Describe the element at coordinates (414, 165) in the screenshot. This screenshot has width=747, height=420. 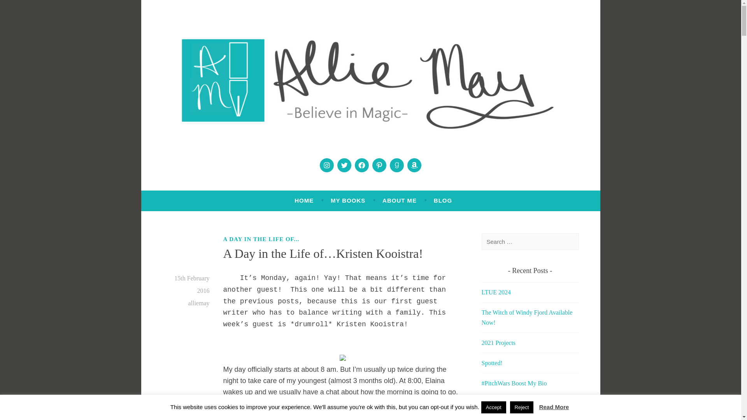
I see `Amazon` at that location.